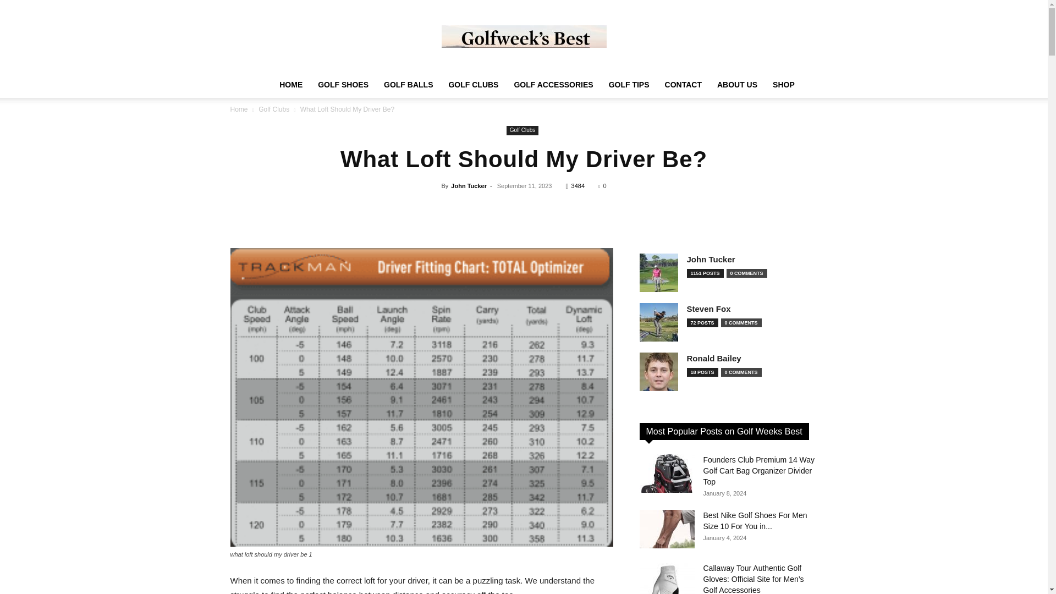  What do you see at coordinates (469, 186) in the screenshot?
I see `John Tucker` at bounding box center [469, 186].